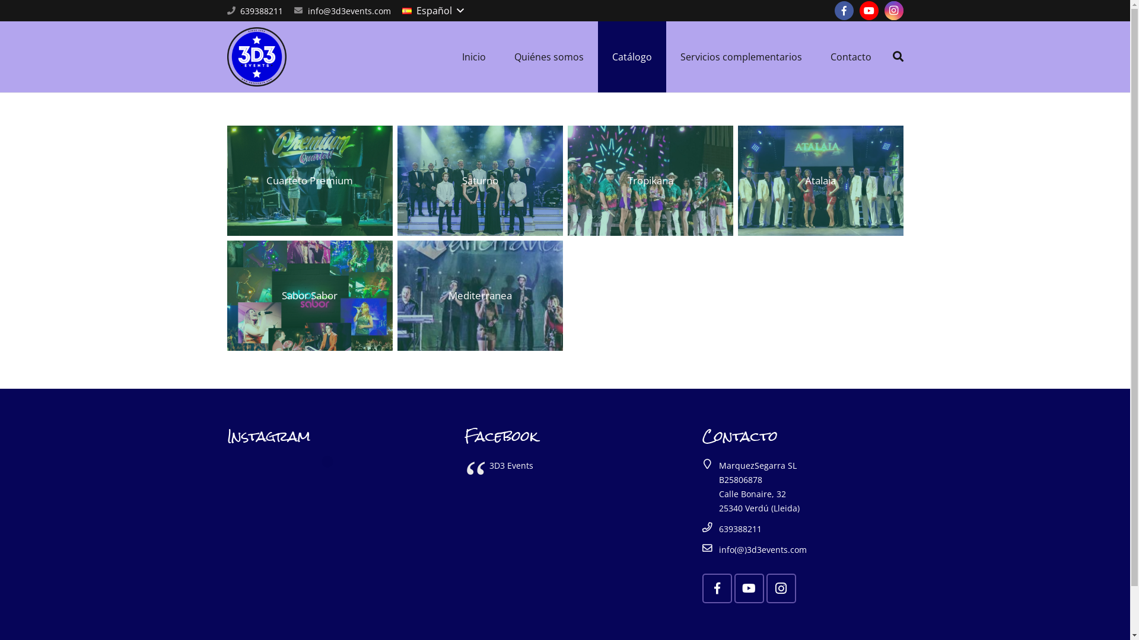 Image resolution: width=1139 pixels, height=640 pixels. What do you see at coordinates (844, 11) in the screenshot?
I see `Facebook` at bounding box center [844, 11].